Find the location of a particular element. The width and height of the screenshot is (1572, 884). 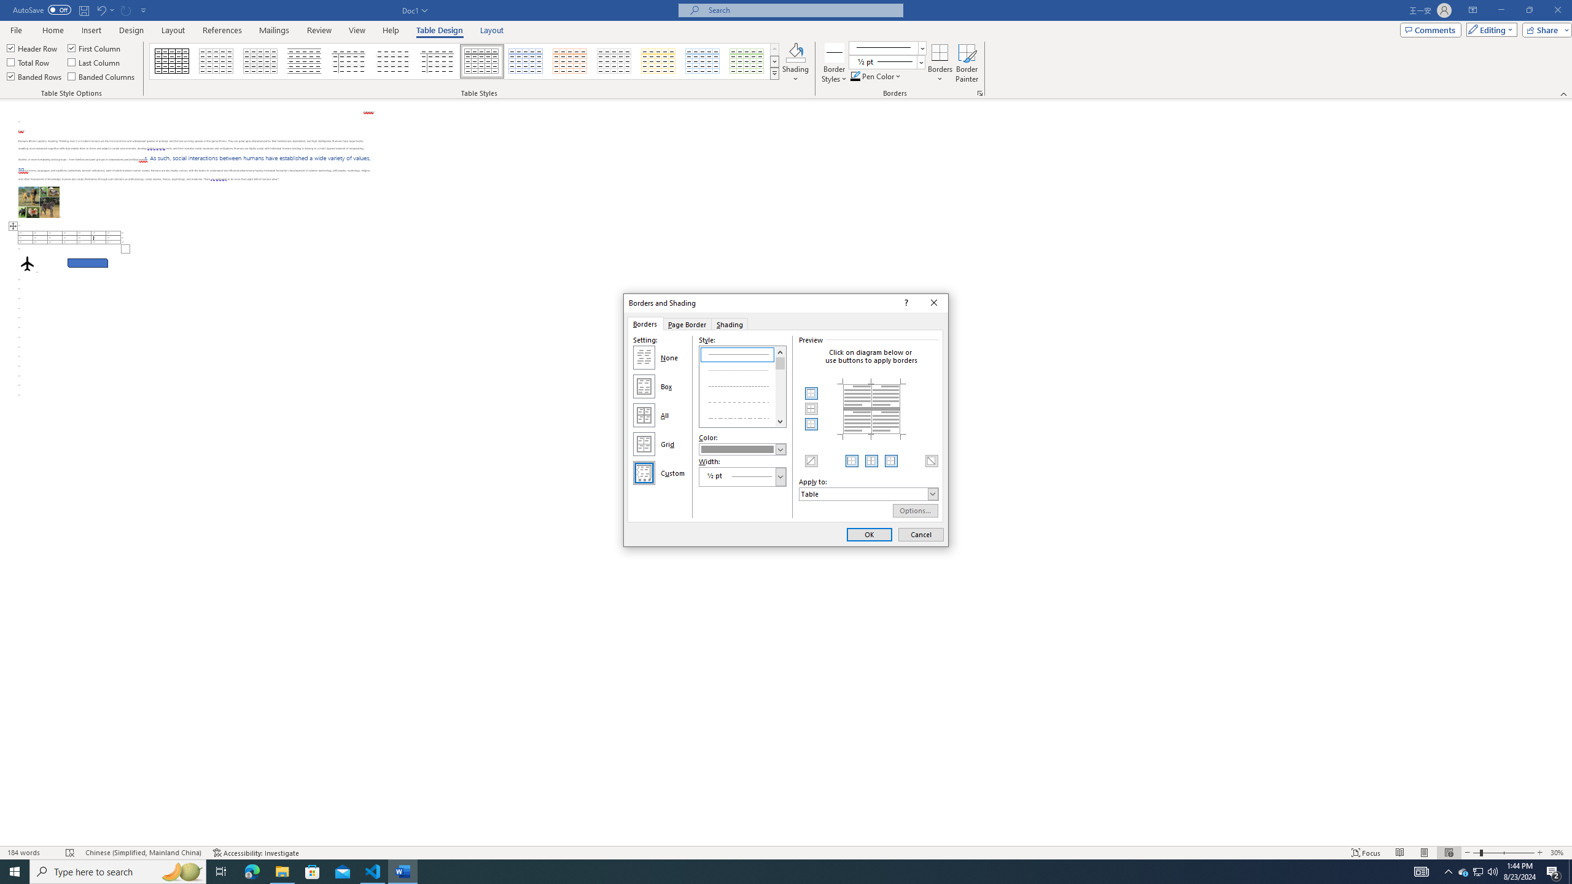

Spelling and Grammar Check Errors is located at coordinates (70, 853).